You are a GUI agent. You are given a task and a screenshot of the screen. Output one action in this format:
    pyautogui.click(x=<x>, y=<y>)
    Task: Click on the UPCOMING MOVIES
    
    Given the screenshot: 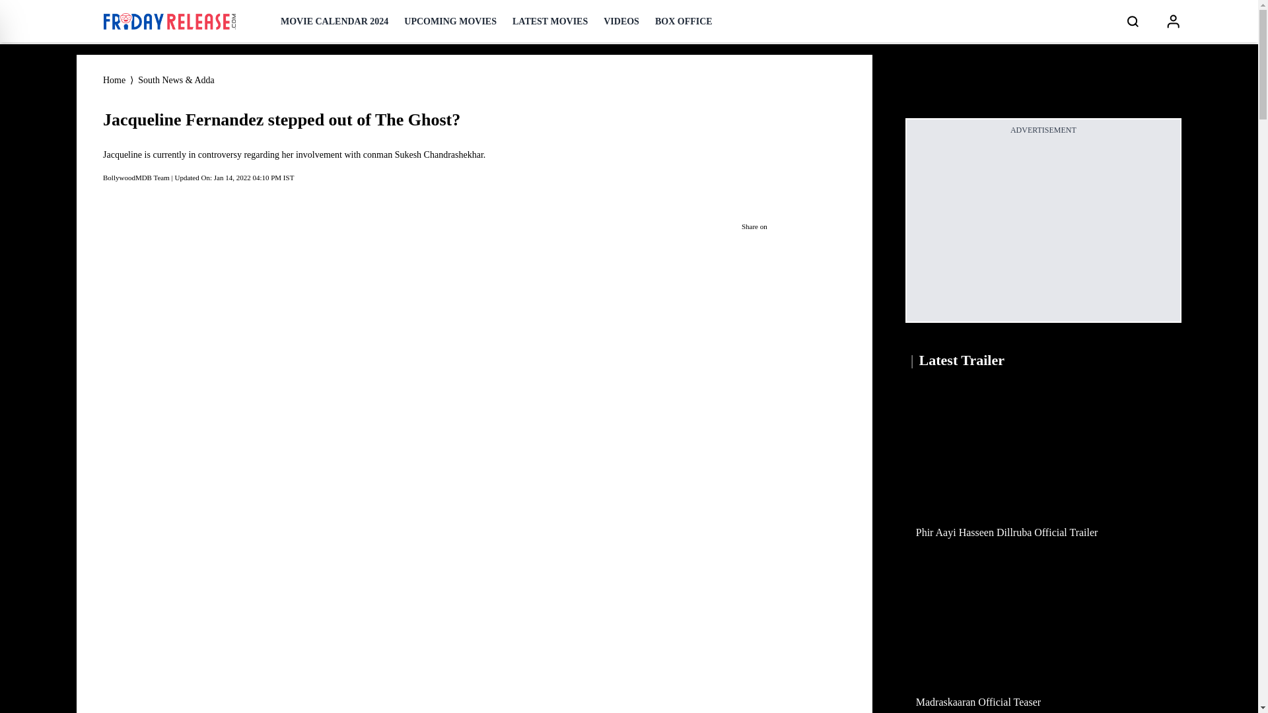 What is the action you would take?
    pyautogui.click(x=450, y=21)
    